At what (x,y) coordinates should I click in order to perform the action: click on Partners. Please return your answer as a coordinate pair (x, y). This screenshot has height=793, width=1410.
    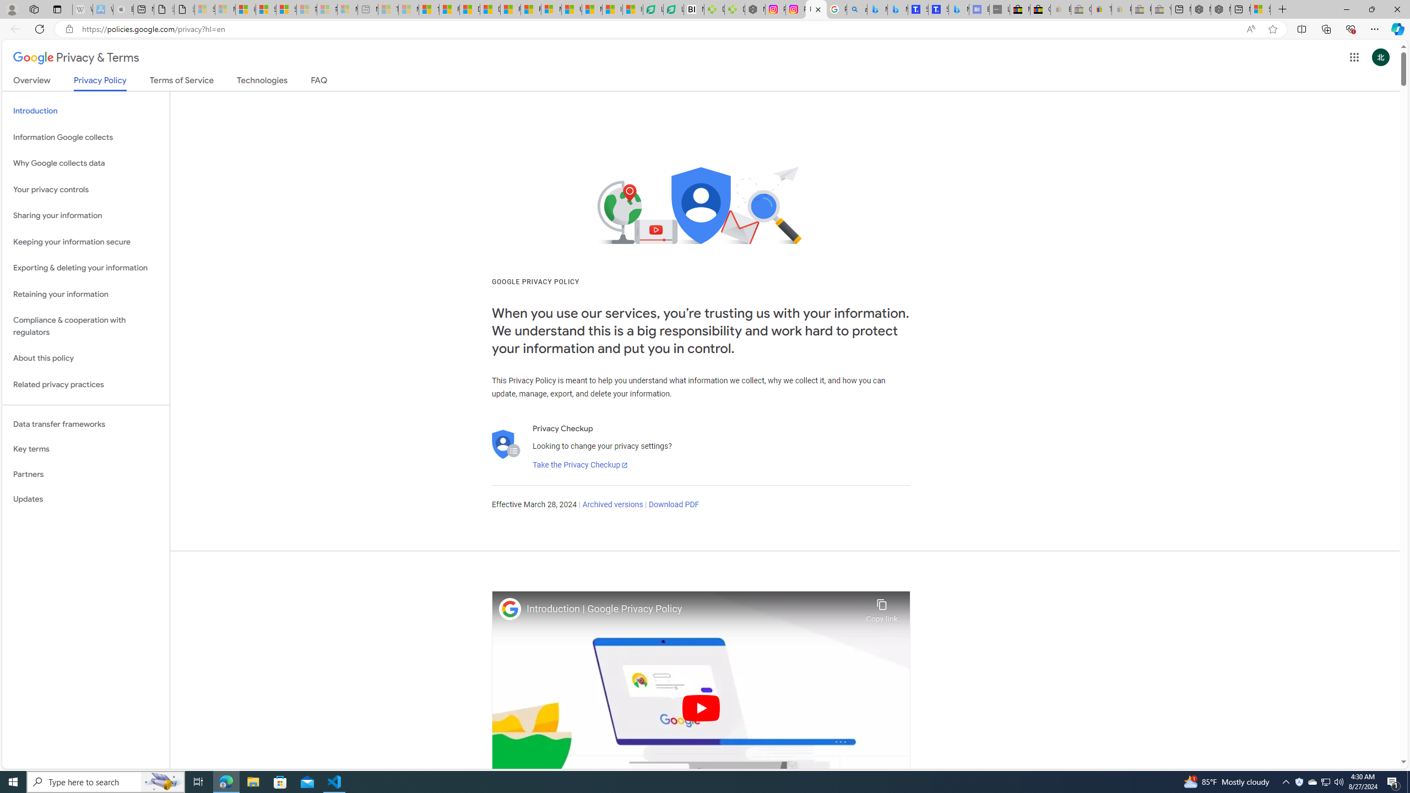
    Looking at the image, I should click on (86, 475).